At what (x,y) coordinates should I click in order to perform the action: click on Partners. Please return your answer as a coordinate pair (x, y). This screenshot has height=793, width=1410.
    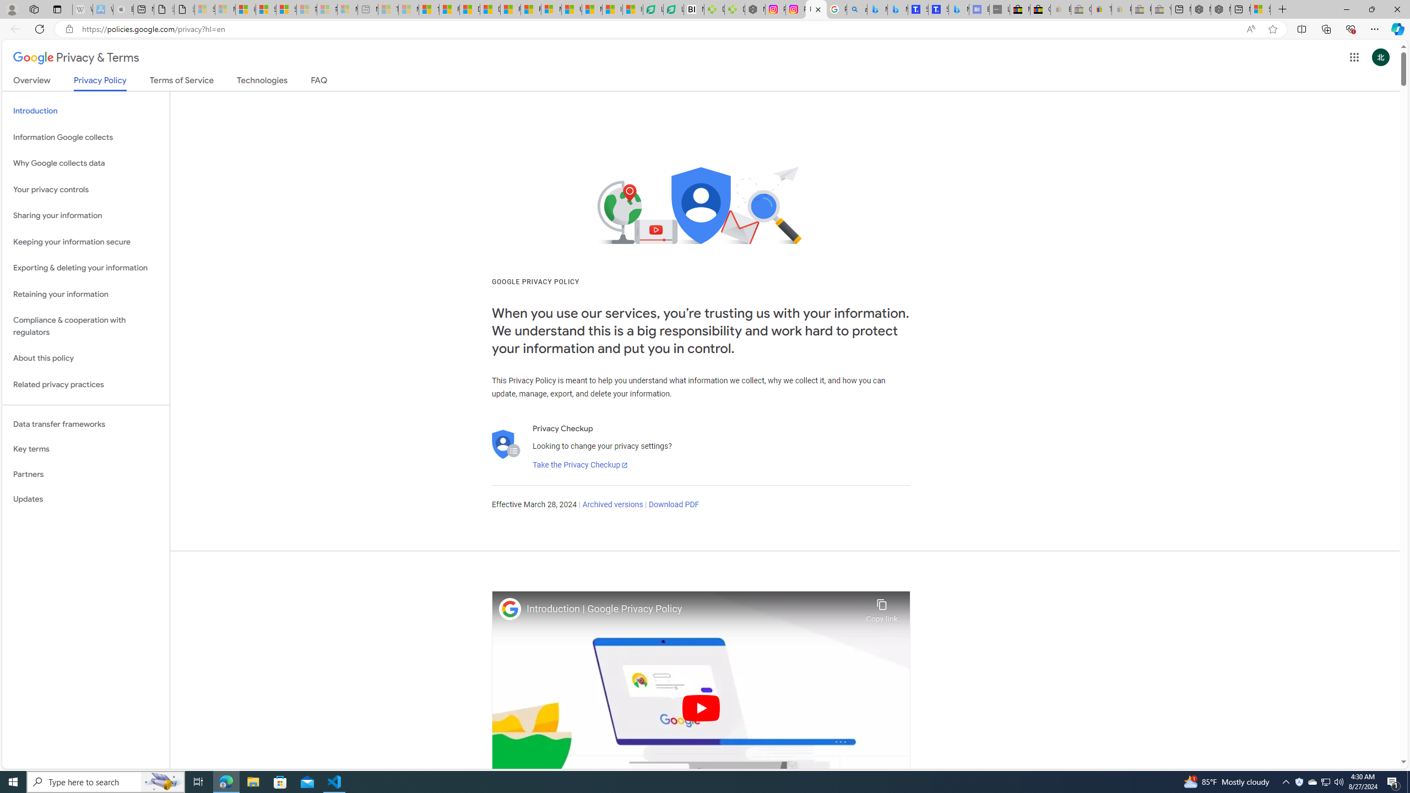
    Looking at the image, I should click on (86, 475).